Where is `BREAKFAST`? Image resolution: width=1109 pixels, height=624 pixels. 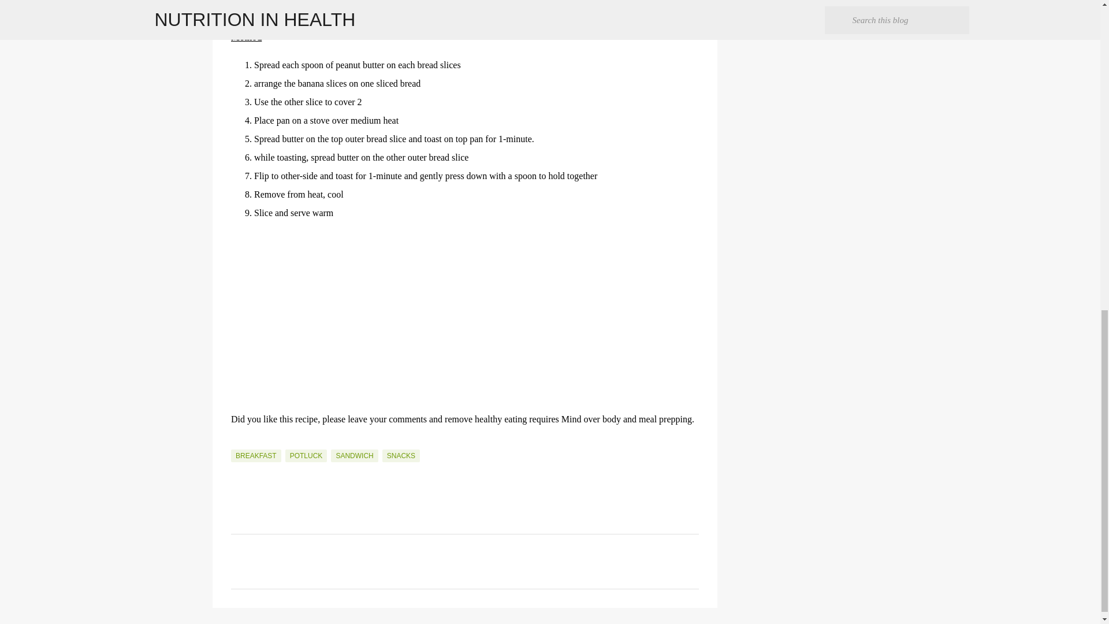 BREAKFAST is located at coordinates (256, 455).